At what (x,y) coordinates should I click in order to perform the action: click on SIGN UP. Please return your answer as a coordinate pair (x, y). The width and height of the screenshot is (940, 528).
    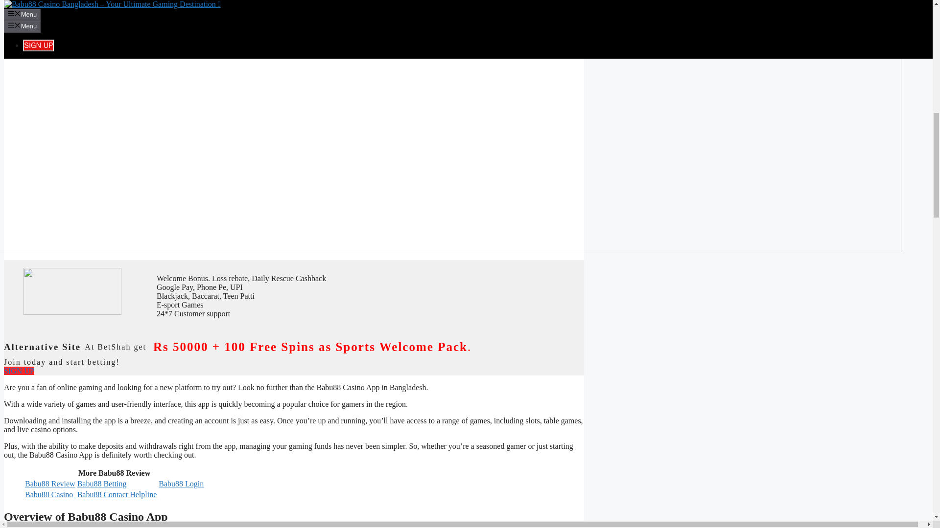
    Looking at the image, I should click on (19, 371).